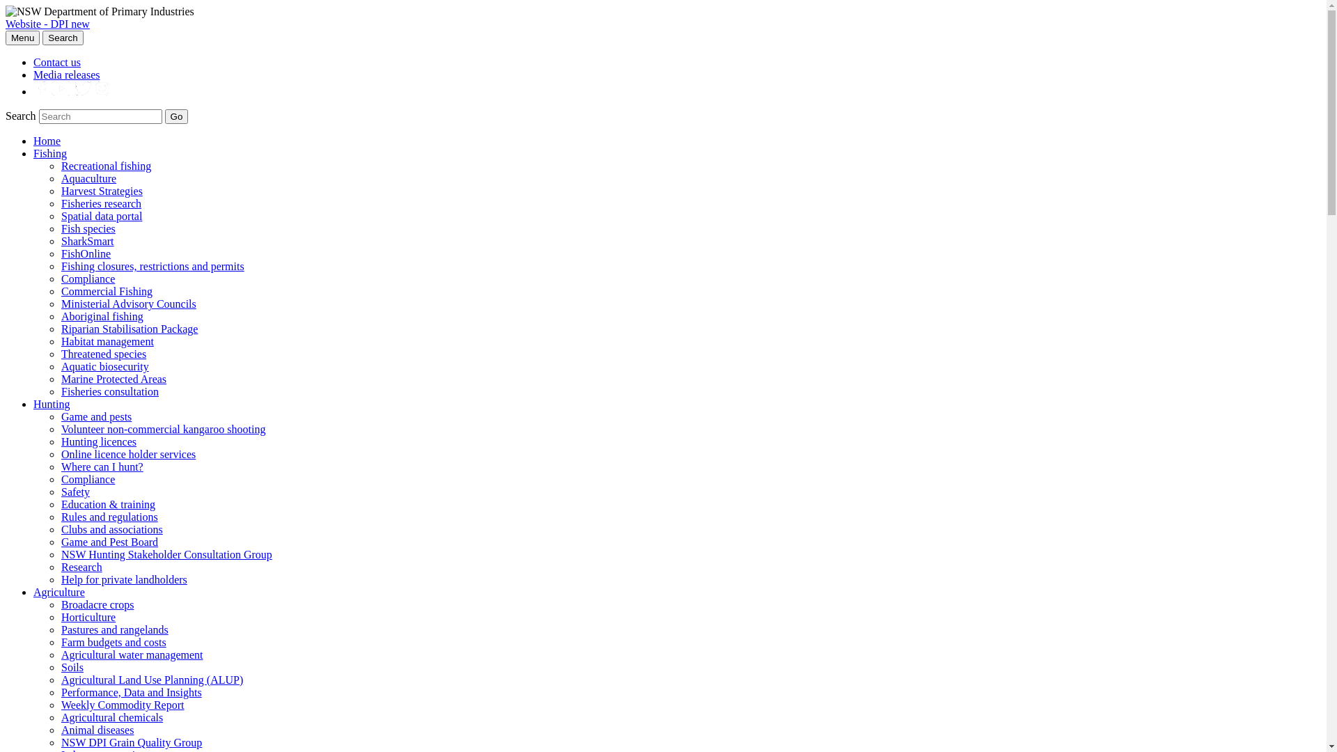 Image resolution: width=1337 pixels, height=752 pixels. Describe the element at coordinates (88, 241) in the screenshot. I see `SharkSmart` at that location.